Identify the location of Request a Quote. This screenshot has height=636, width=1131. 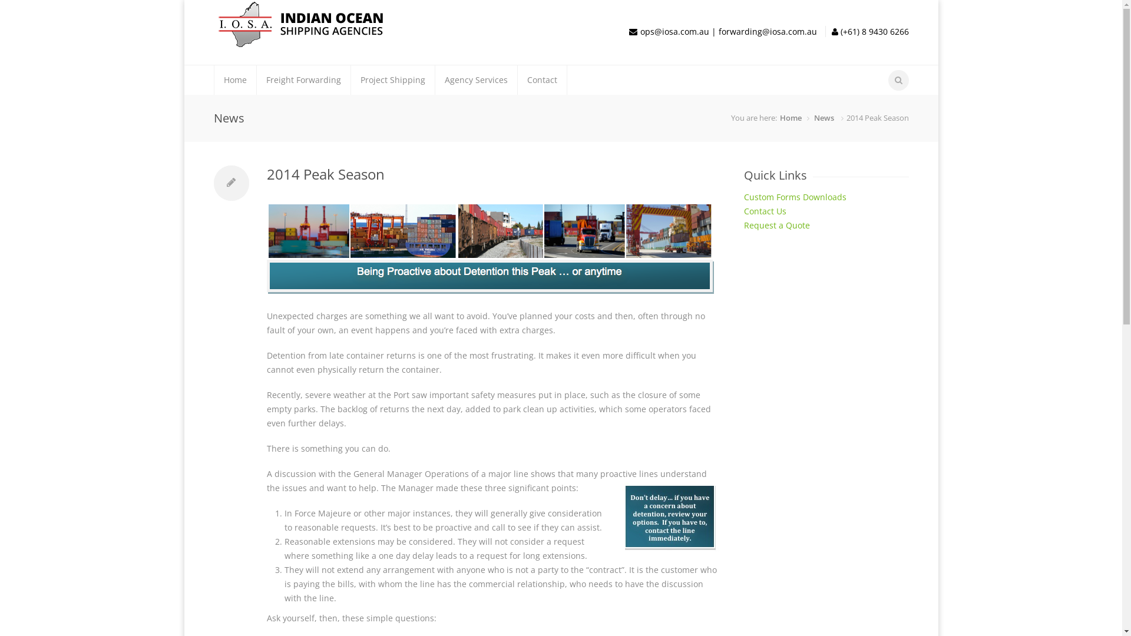
(776, 225).